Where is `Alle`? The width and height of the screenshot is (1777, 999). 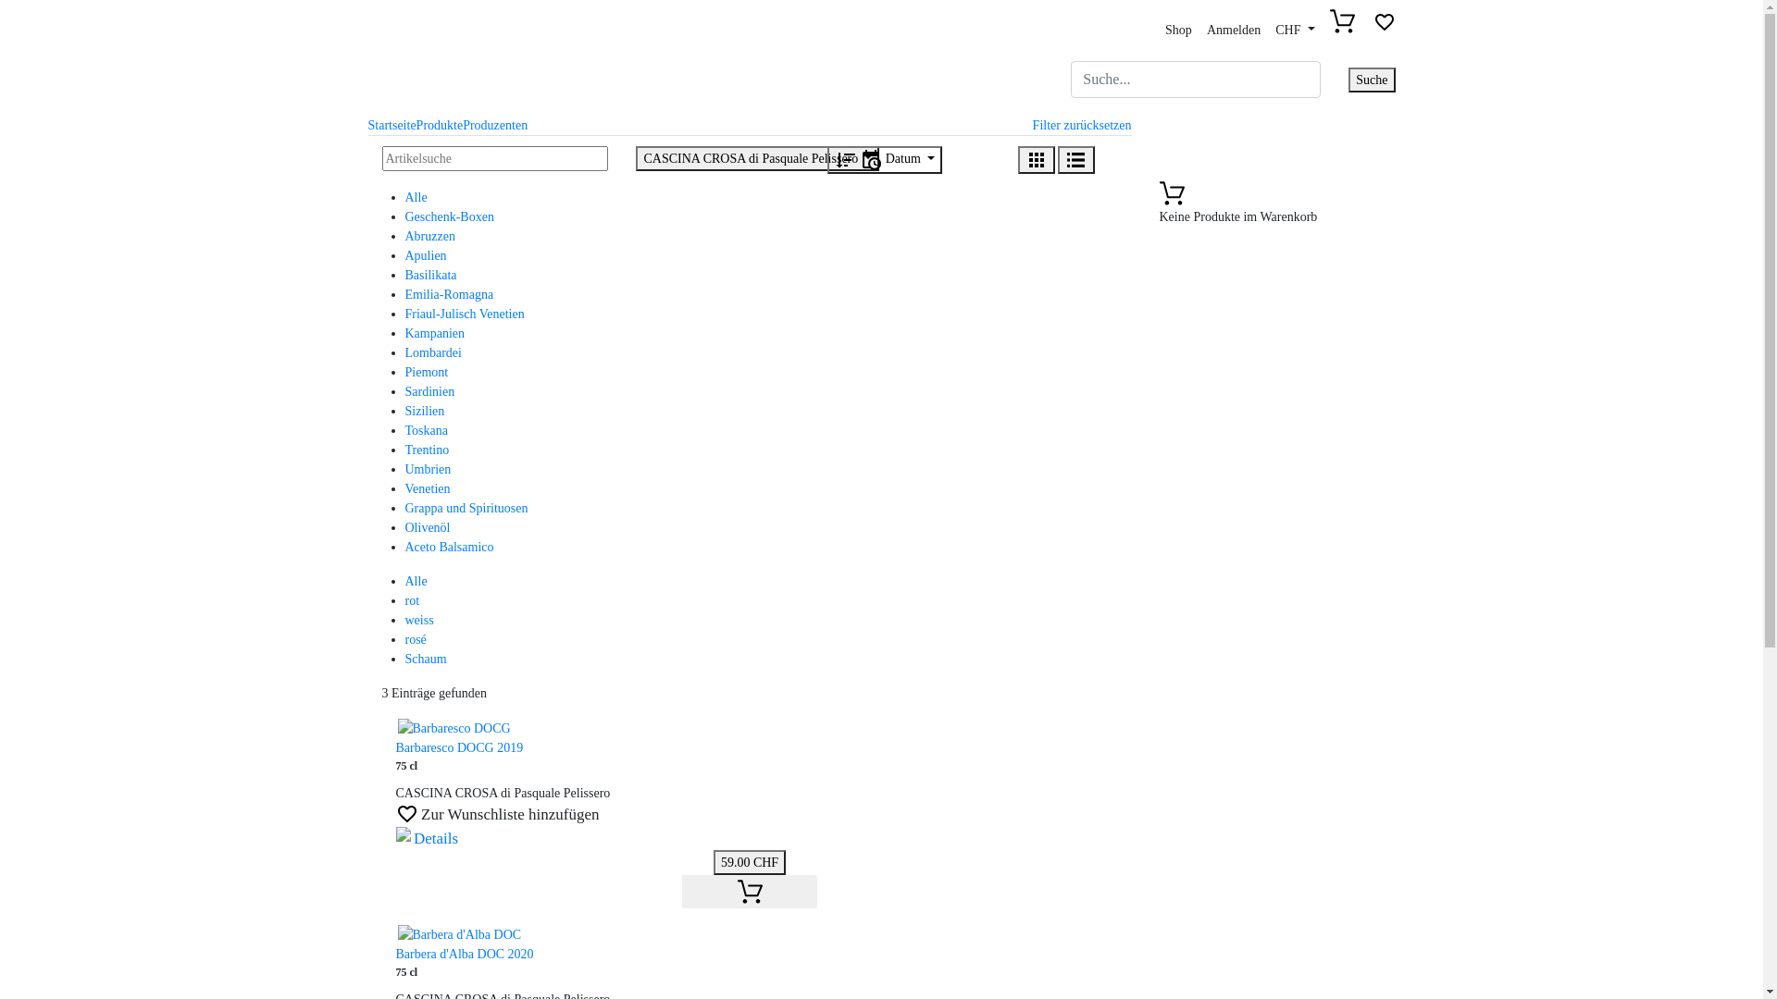
Alle is located at coordinates (416, 198).